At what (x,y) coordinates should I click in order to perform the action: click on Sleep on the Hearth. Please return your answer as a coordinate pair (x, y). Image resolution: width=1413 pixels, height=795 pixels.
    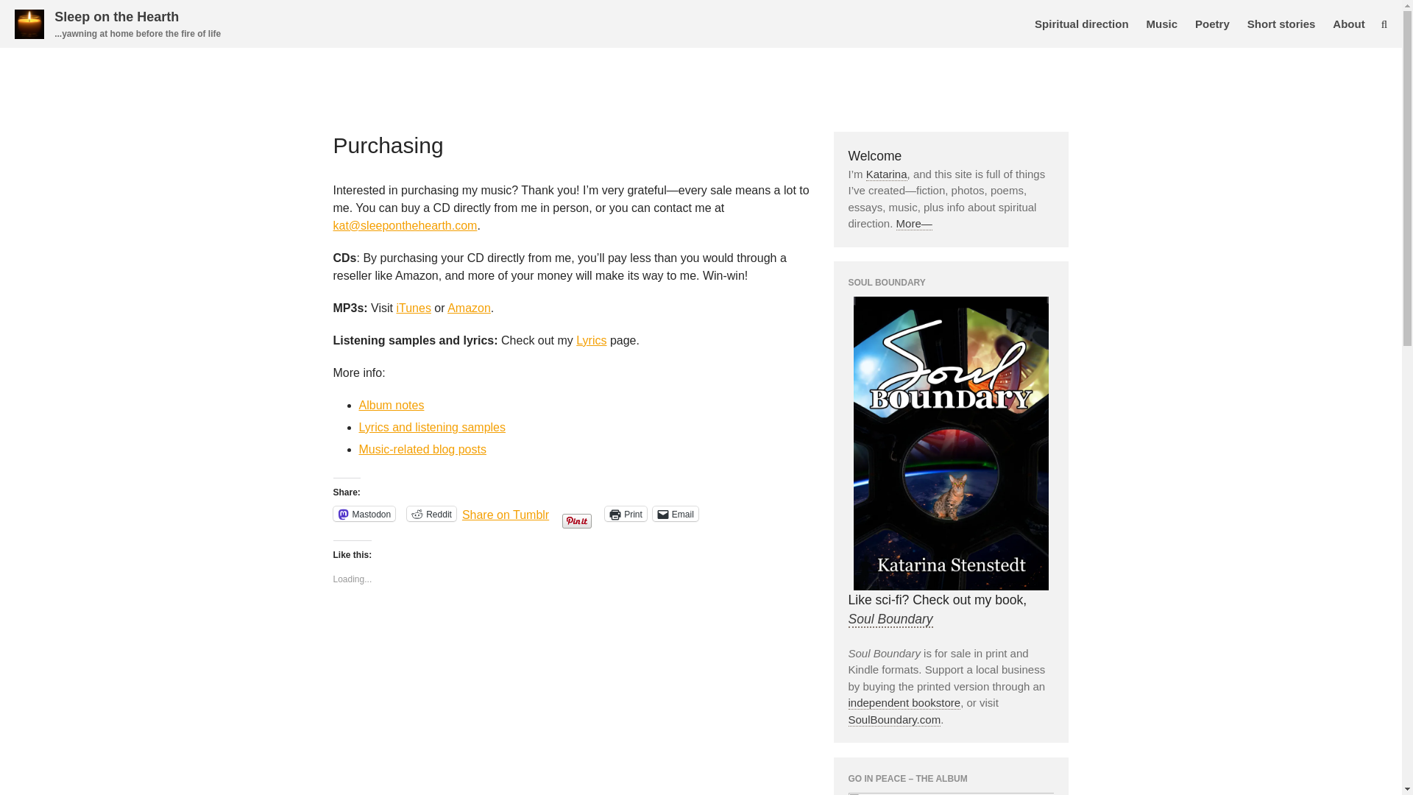
    Looking at the image, I should click on (116, 16).